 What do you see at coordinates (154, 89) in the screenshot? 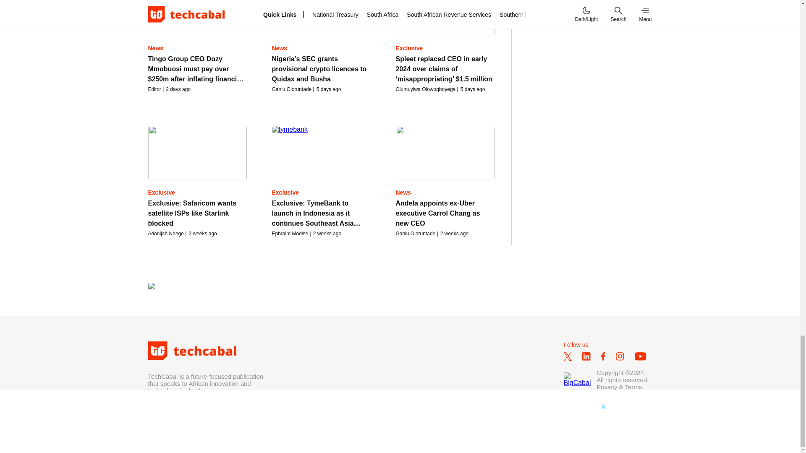
I see `Posts by Editor` at bounding box center [154, 89].